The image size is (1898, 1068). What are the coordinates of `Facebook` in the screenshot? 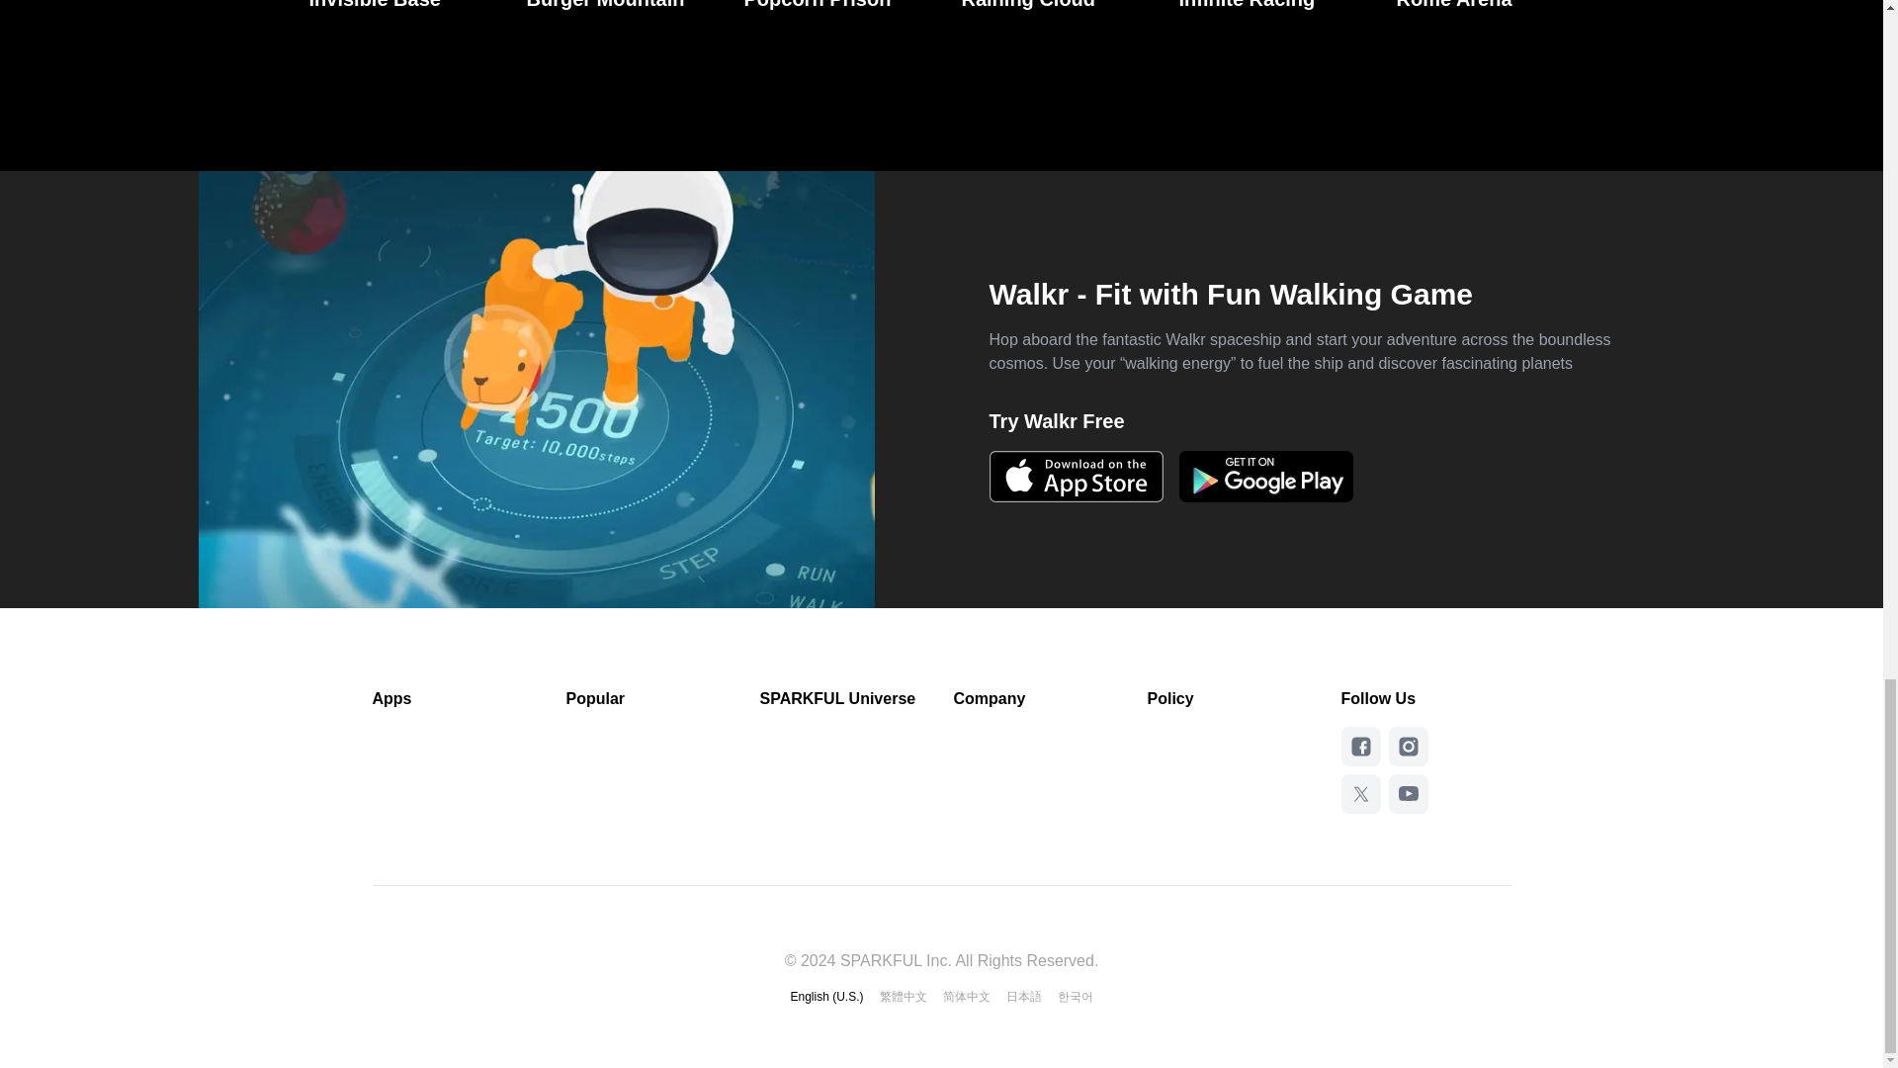 It's located at (1359, 747).